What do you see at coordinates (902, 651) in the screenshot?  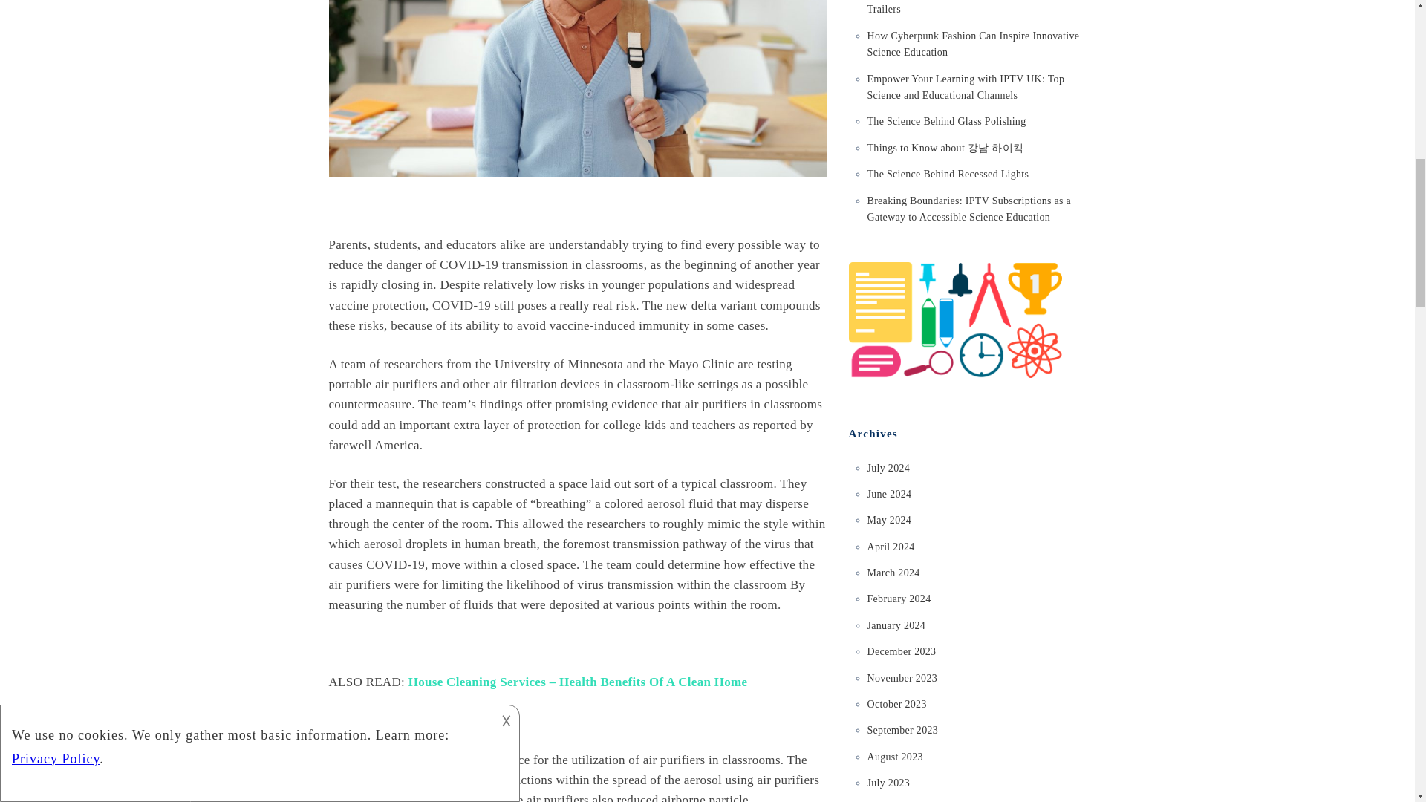 I see `December 2023` at bounding box center [902, 651].